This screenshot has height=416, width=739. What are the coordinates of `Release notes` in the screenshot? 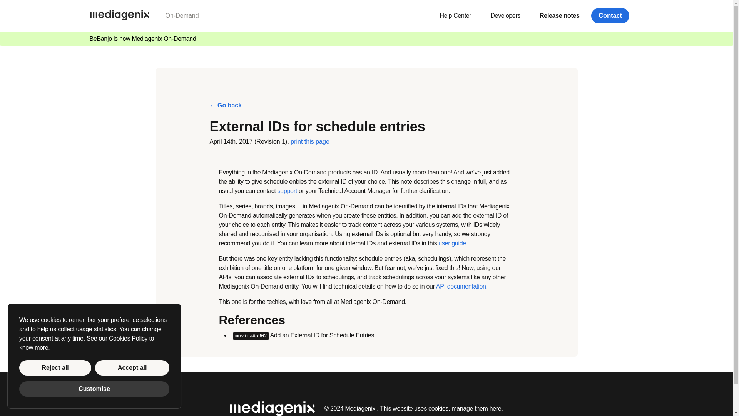 It's located at (559, 15).